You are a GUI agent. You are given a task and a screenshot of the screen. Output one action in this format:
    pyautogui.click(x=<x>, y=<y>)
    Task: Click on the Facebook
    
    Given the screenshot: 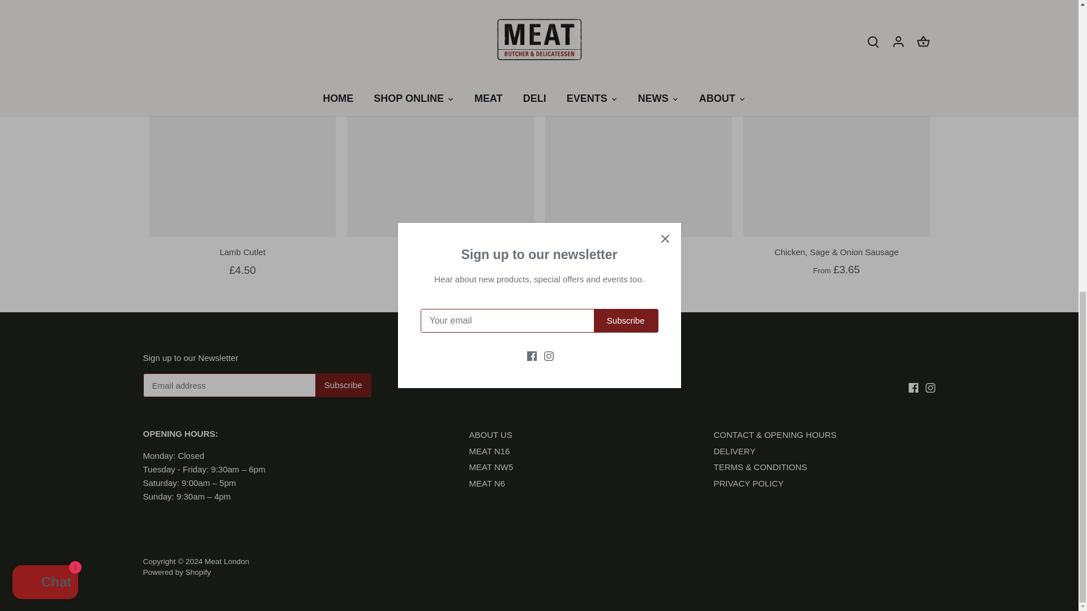 What is the action you would take?
    pyautogui.click(x=914, y=388)
    